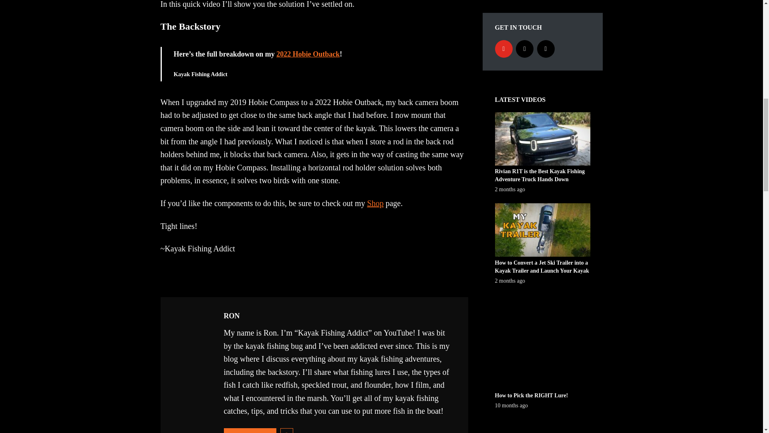 The image size is (769, 433). What do you see at coordinates (376, 203) in the screenshot?
I see `Shop` at bounding box center [376, 203].